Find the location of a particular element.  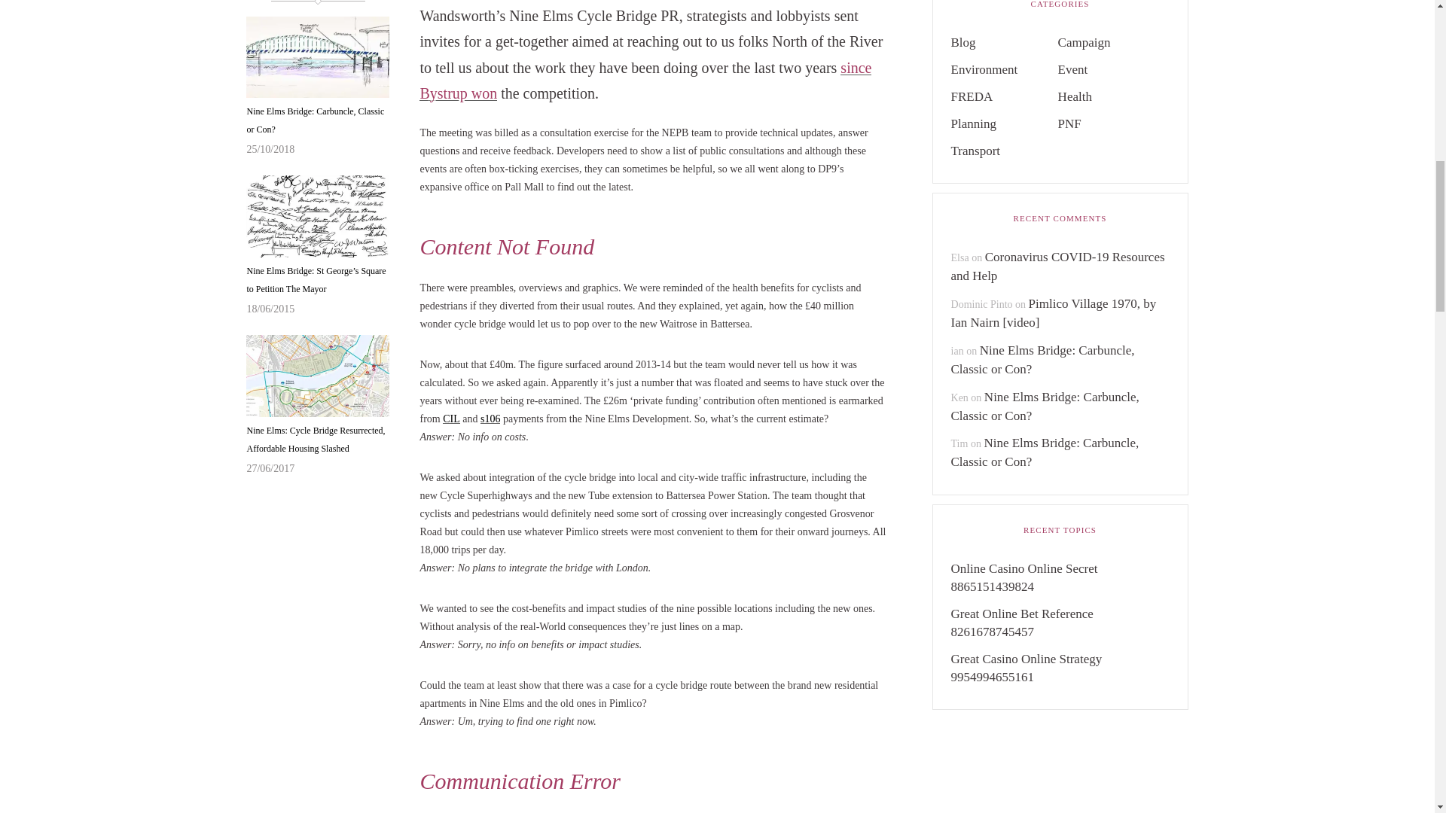

CIL is located at coordinates (450, 419).